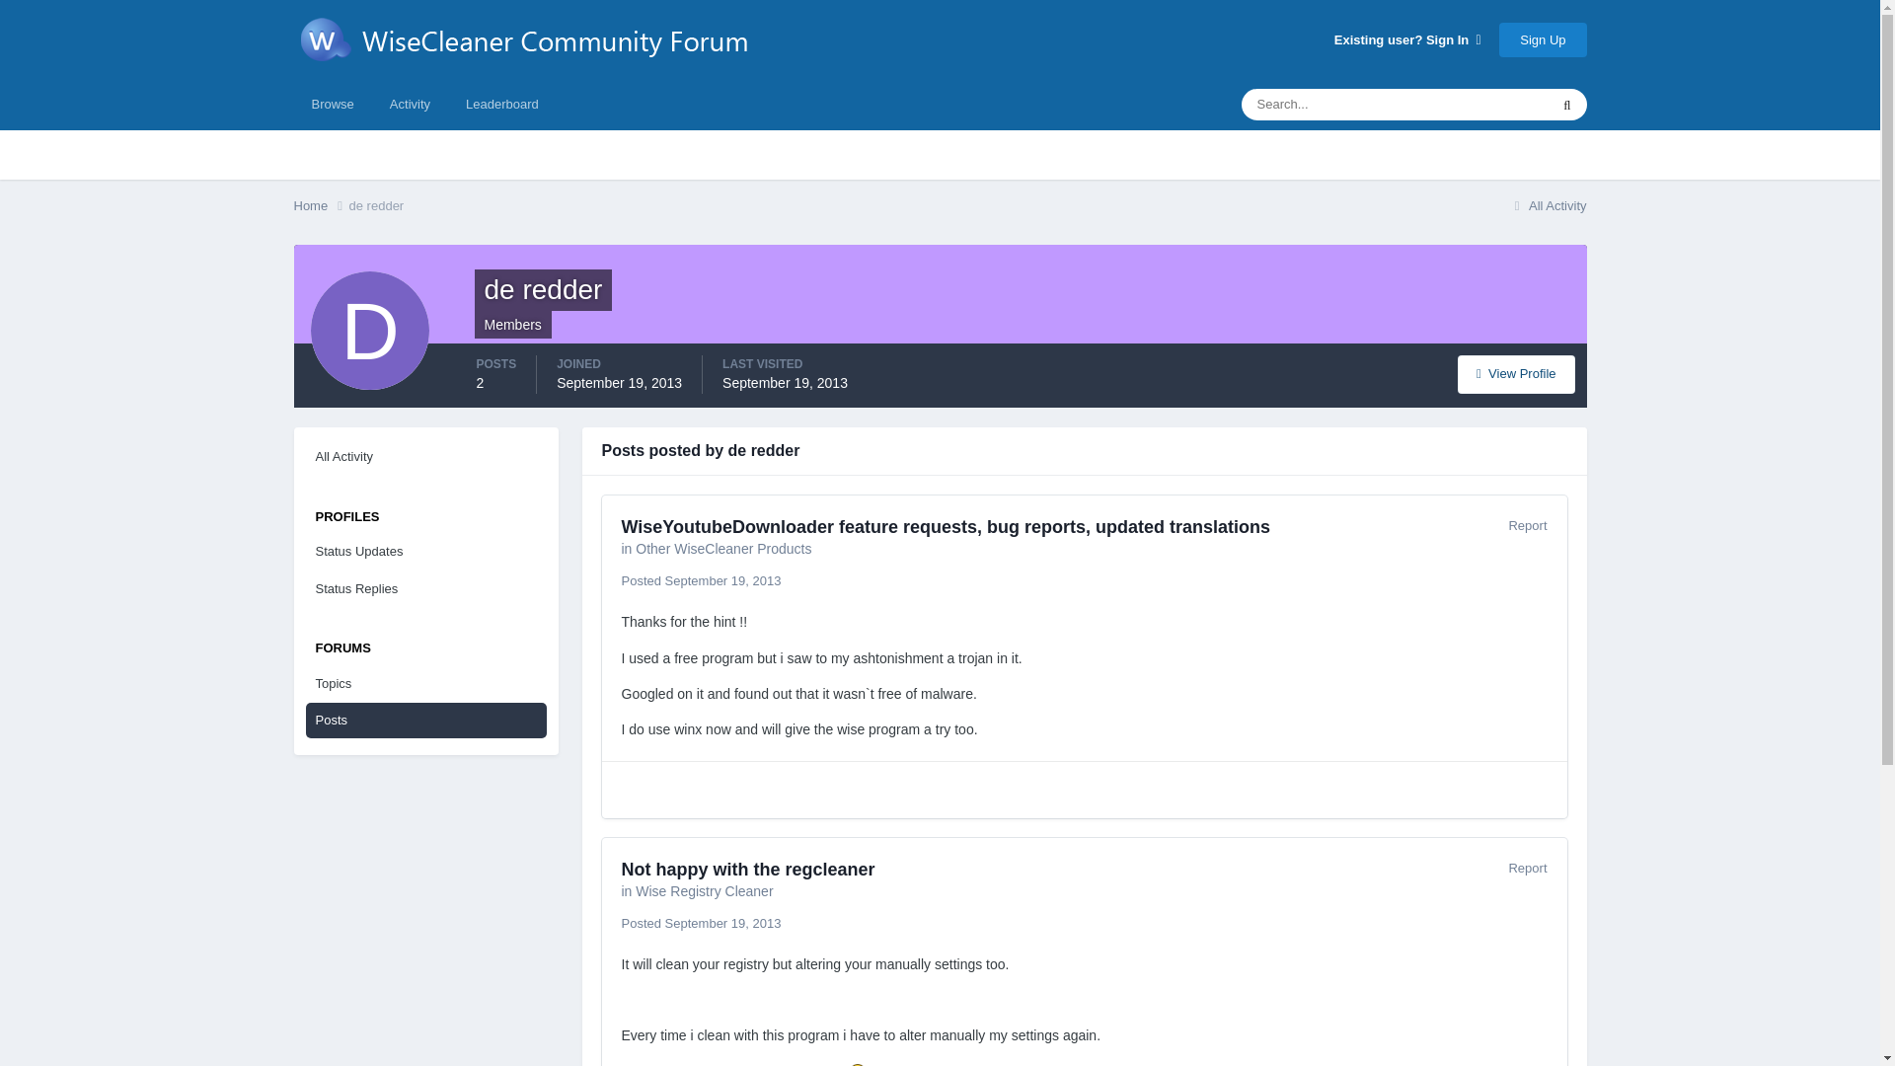 The image size is (1895, 1066). I want to click on Home, so click(321, 205).